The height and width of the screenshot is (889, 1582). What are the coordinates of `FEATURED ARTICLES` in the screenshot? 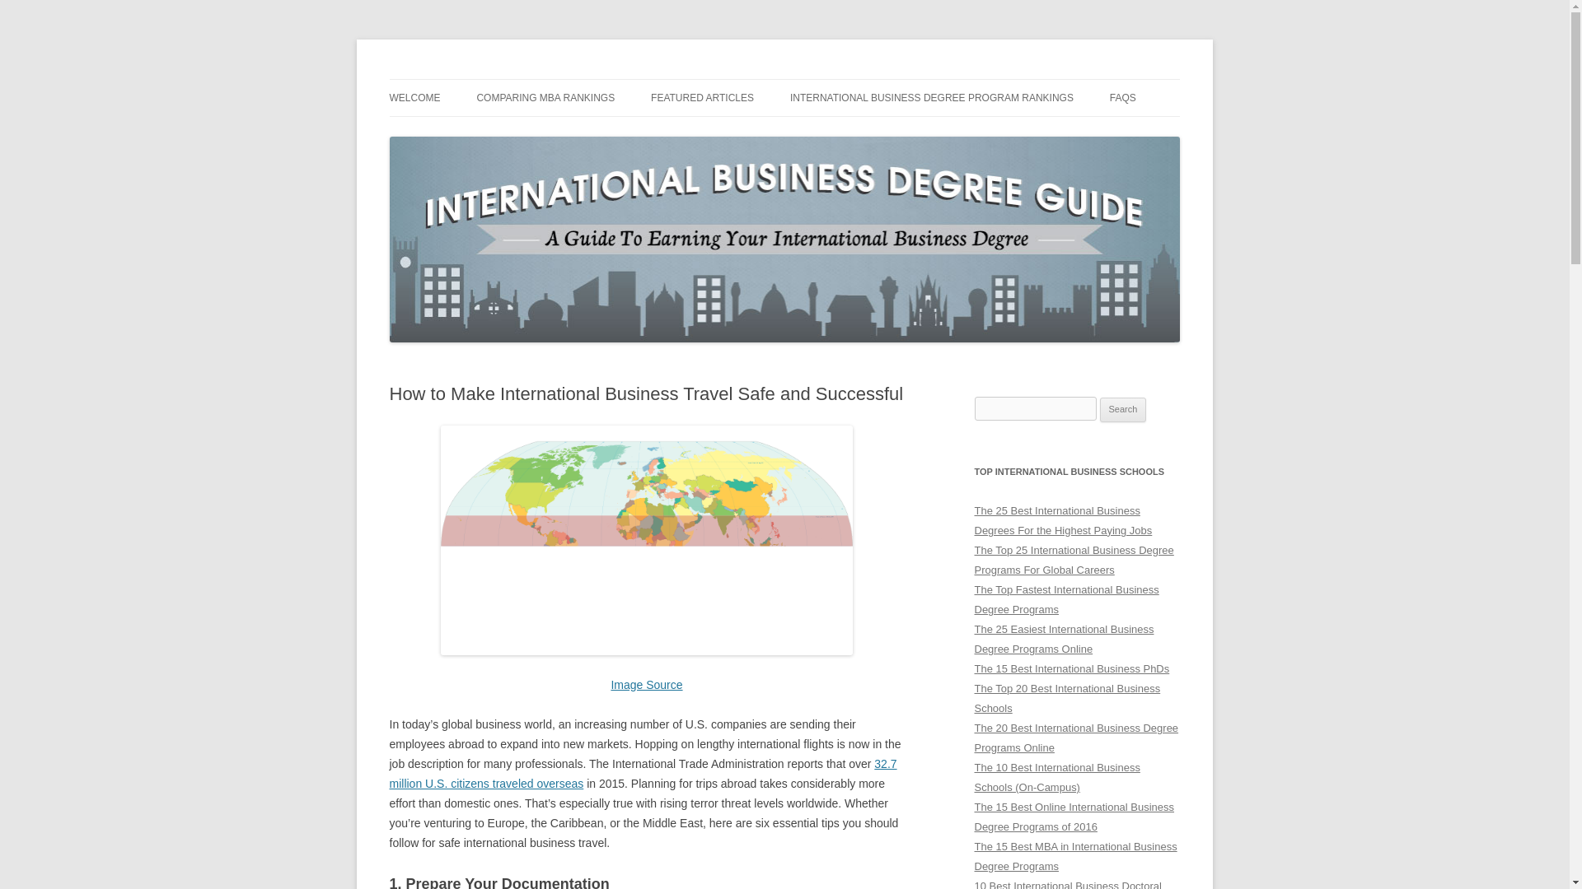 It's located at (702, 98).